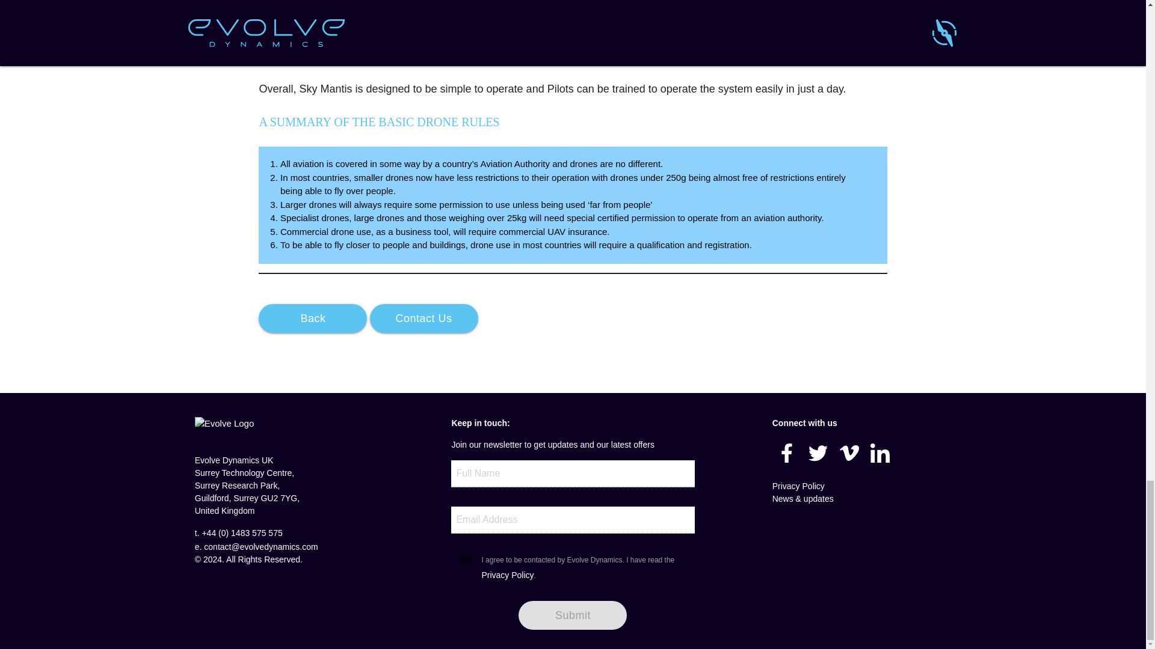 This screenshot has width=1155, height=649. I want to click on Privacy Policy, so click(798, 486).